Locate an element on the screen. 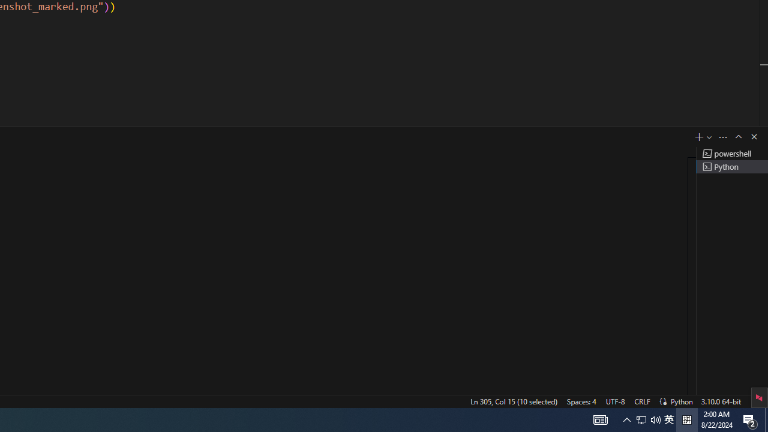 The width and height of the screenshot is (768, 432). Spaces: 4 is located at coordinates (581, 401).